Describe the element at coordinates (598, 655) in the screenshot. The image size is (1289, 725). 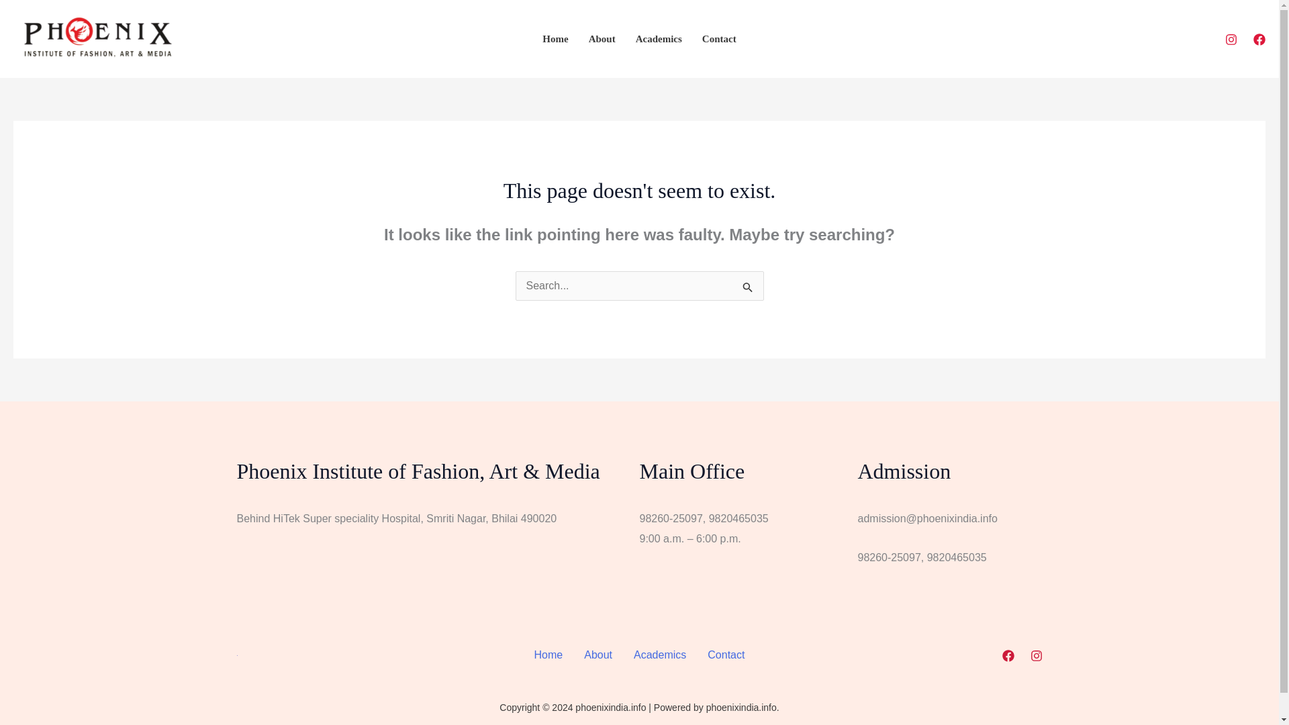
I see `About` at that location.